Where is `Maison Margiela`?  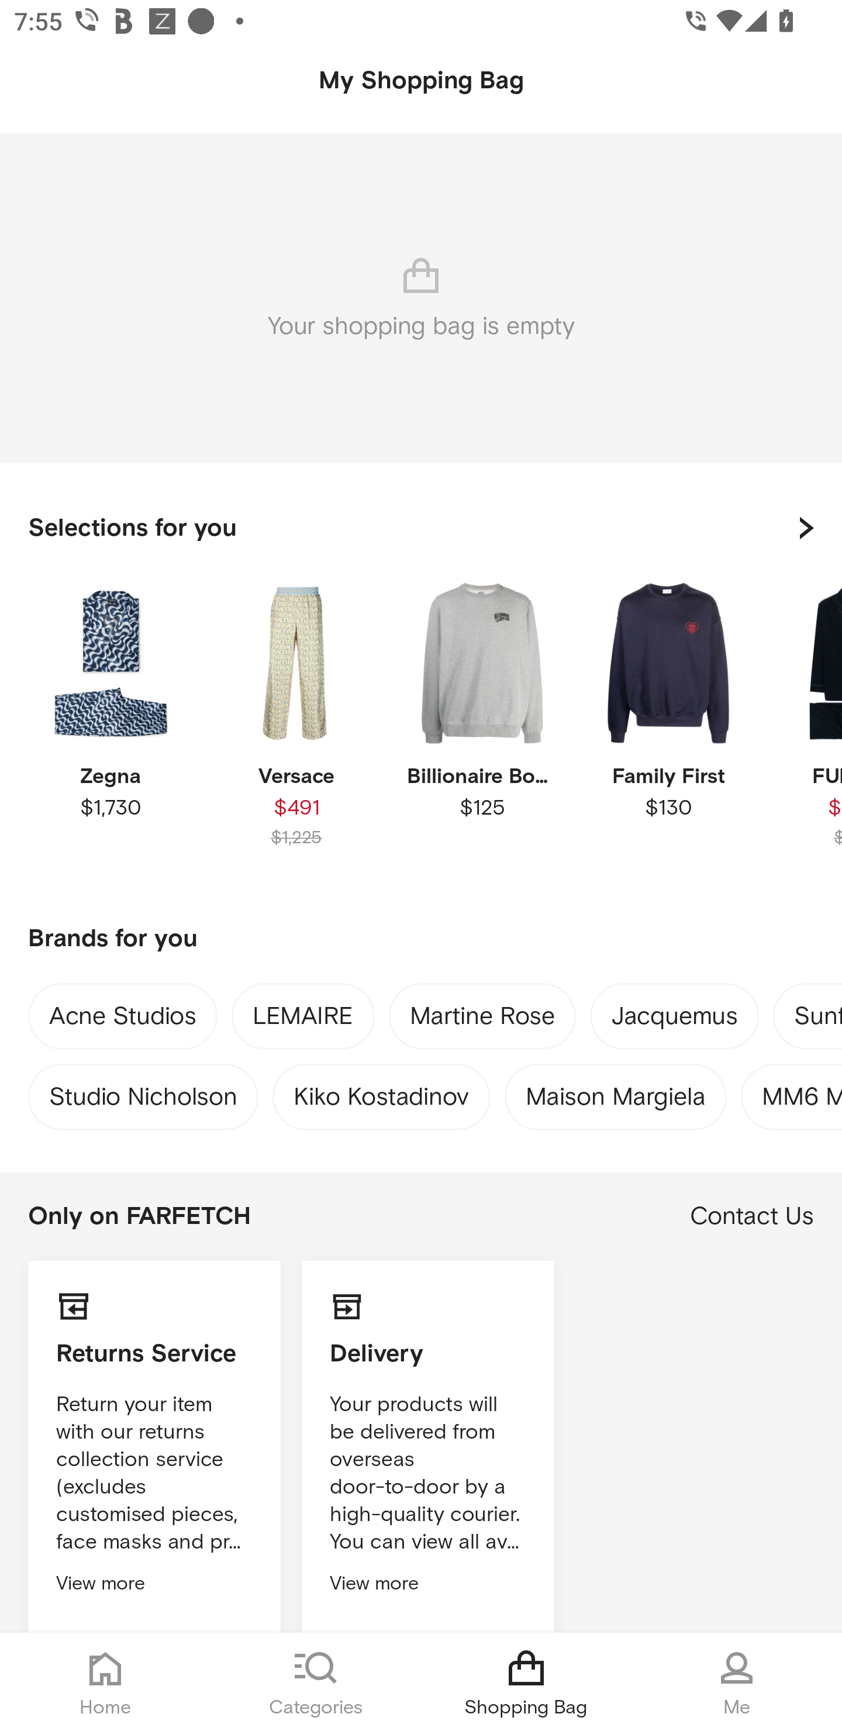 Maison Margiela is located at coordinates (615, 1092).